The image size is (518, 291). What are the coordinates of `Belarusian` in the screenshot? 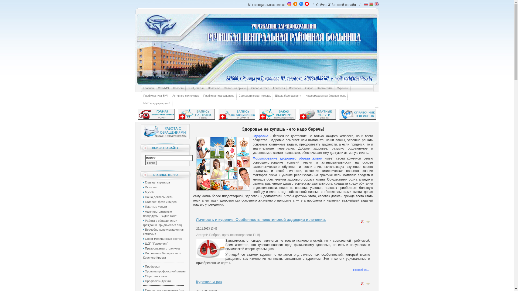 It's located at (371, 4).